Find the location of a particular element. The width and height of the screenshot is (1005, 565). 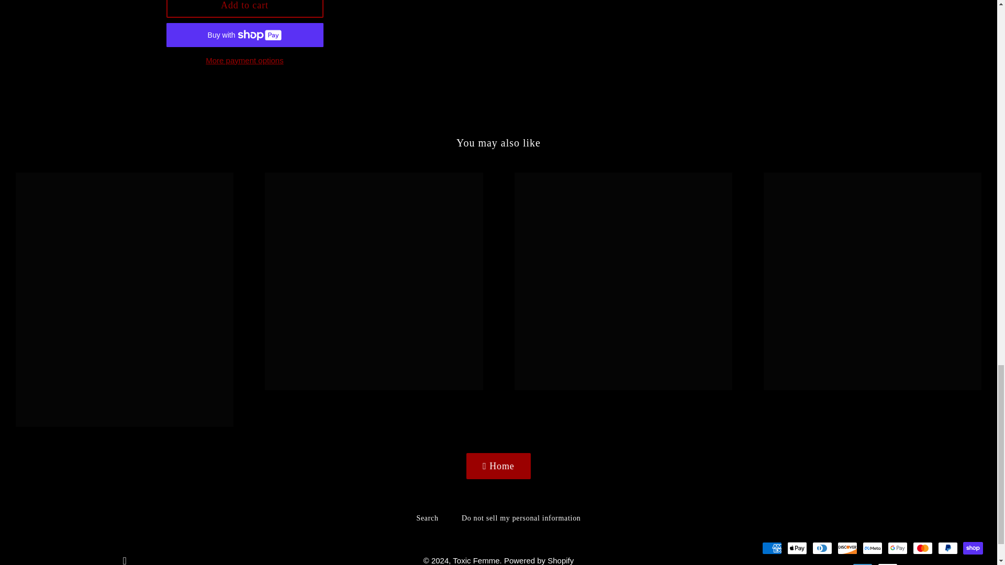

American Express is located at coordinates (772, 548).